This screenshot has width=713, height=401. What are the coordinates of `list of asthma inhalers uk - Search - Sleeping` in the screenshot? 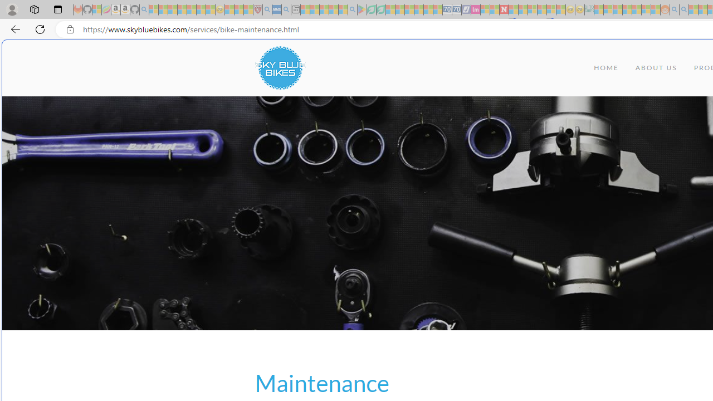 It's located at (267, 10).